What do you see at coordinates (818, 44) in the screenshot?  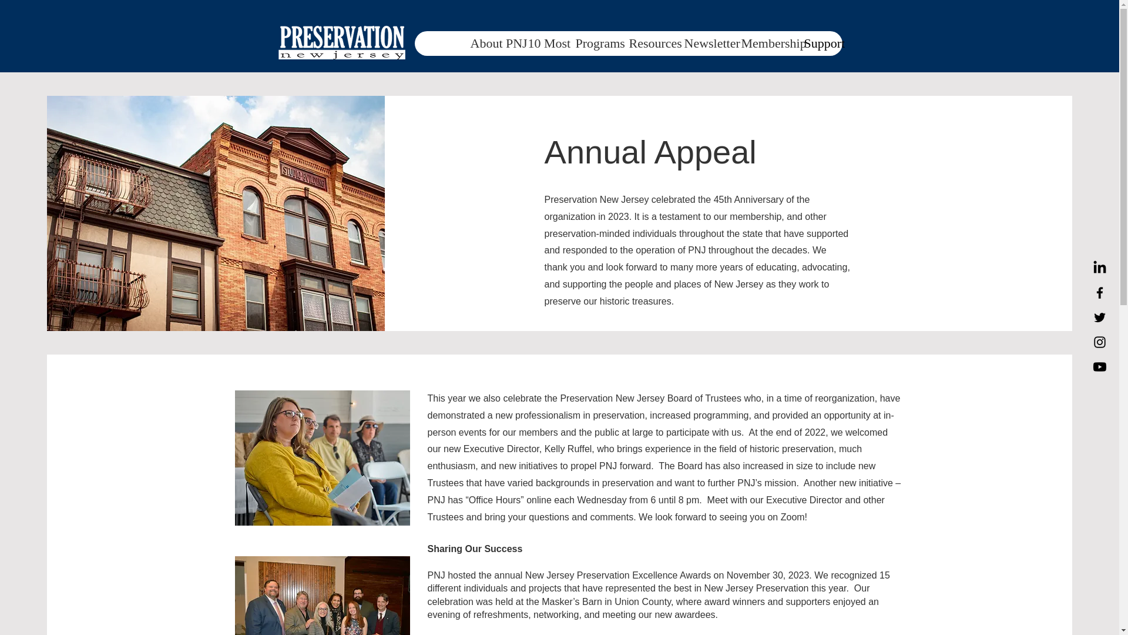 I see `Support` at bounding box center [818, 44].